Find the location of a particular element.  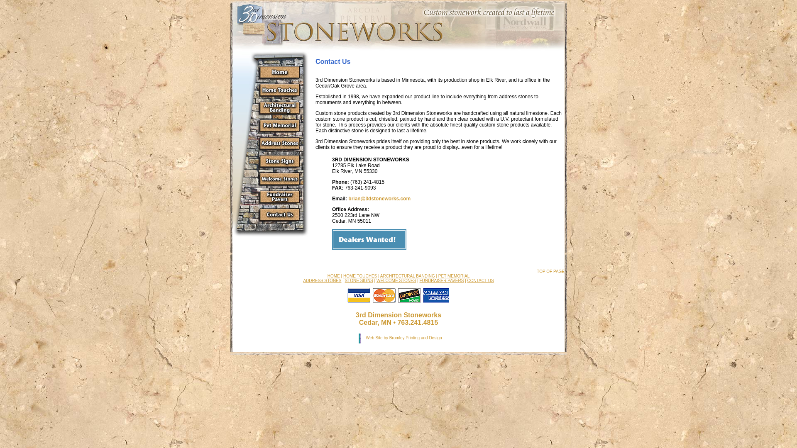

HOME is located at coordinates (334, 276).